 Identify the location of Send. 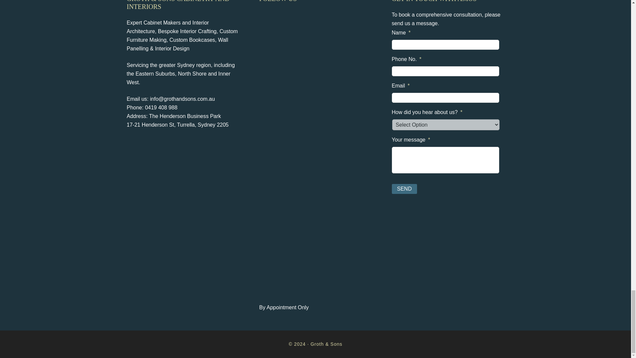
(404, 189).